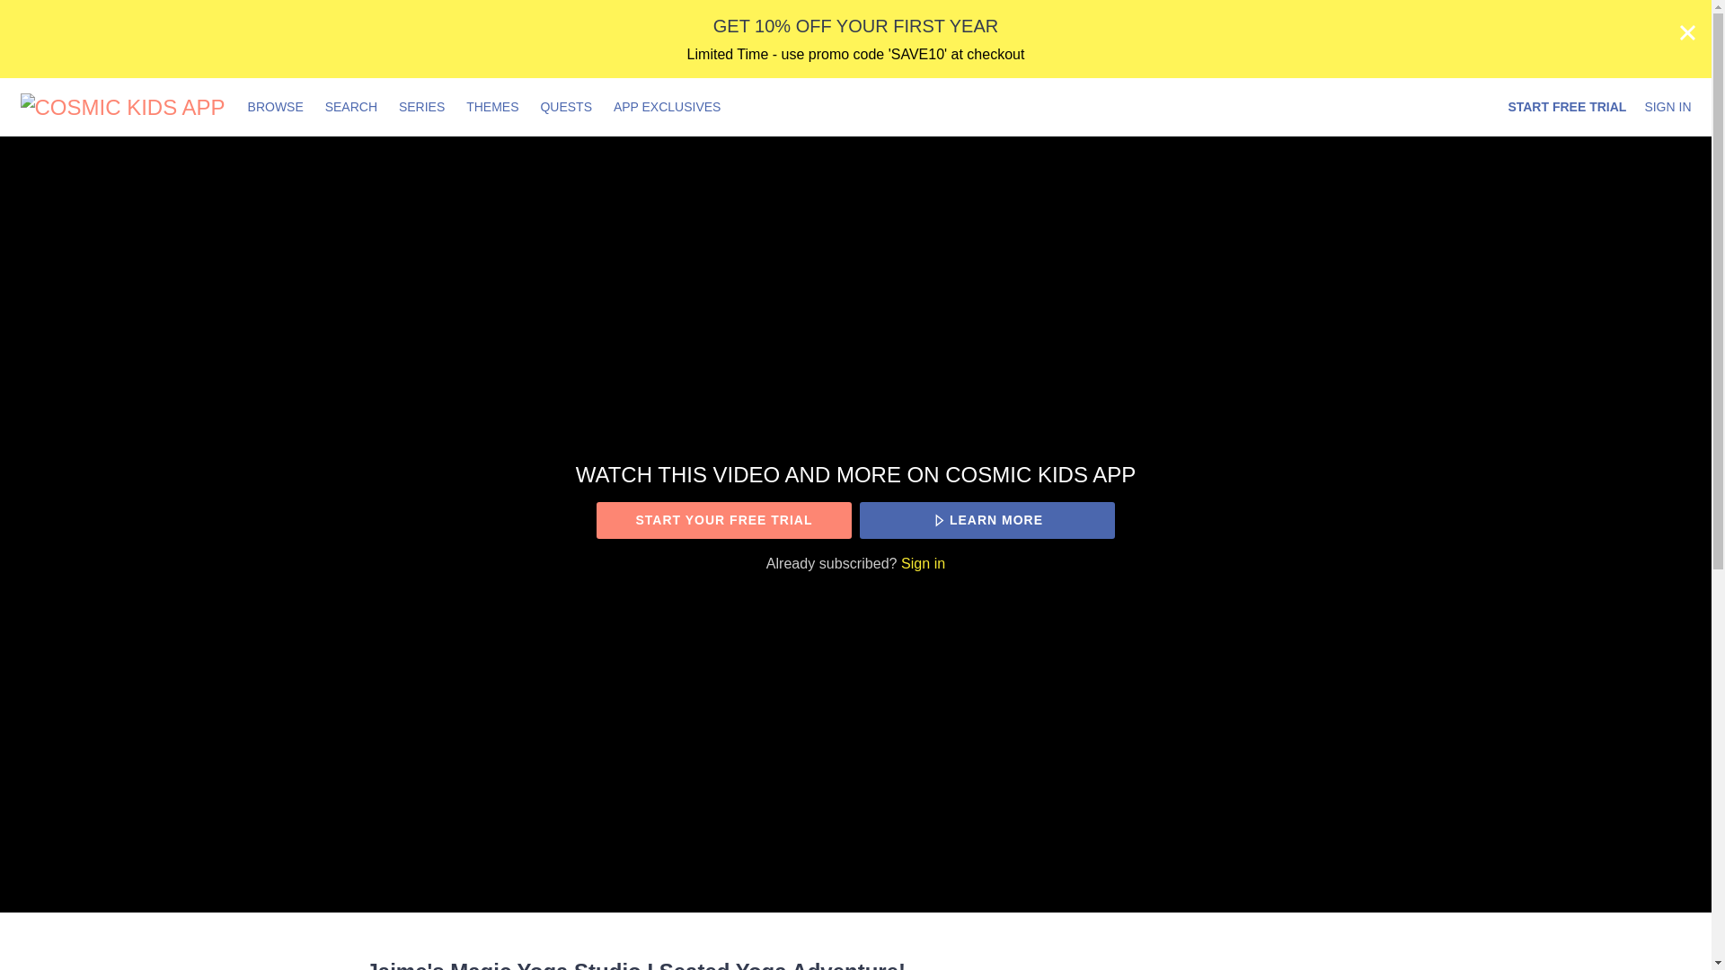 The height and width of the screenshot is (970, 1725). I want to click on Skip to main content, so click(57, 9).